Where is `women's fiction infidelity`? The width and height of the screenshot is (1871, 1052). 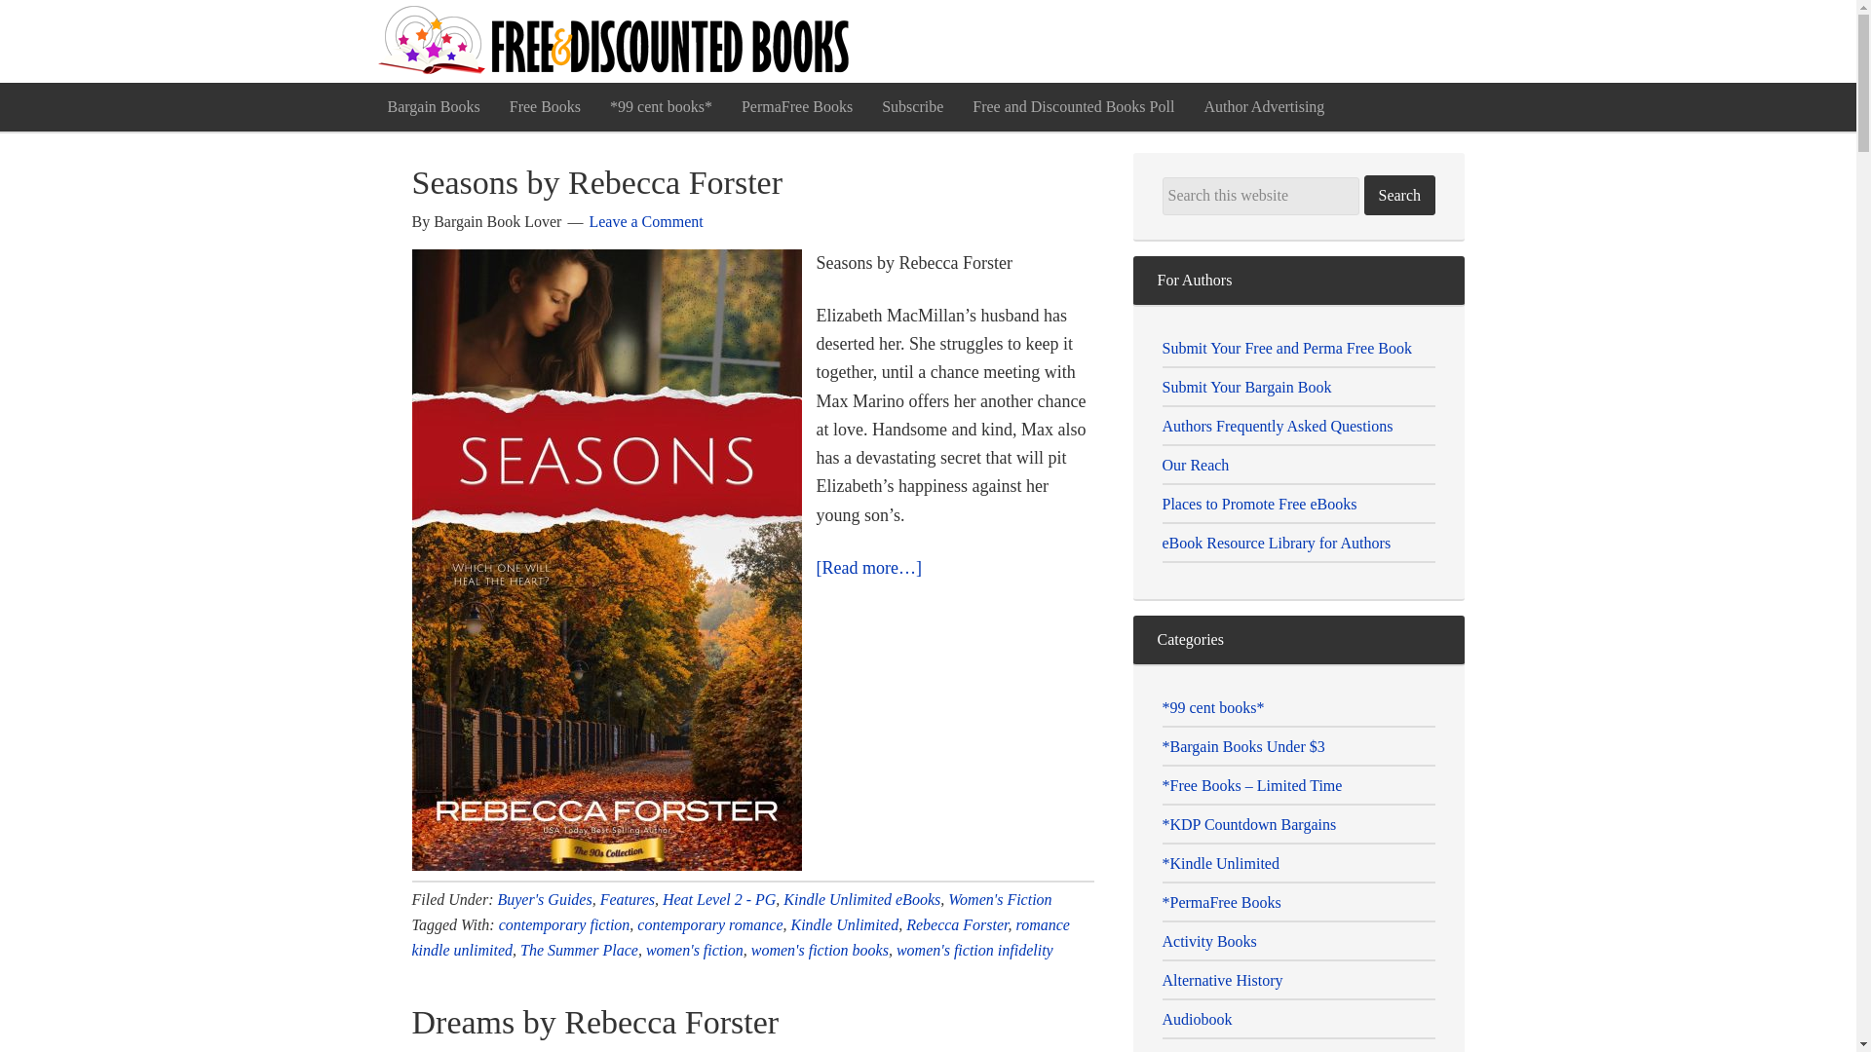 women's fiction infidelity is located at coordinates (974, 949).